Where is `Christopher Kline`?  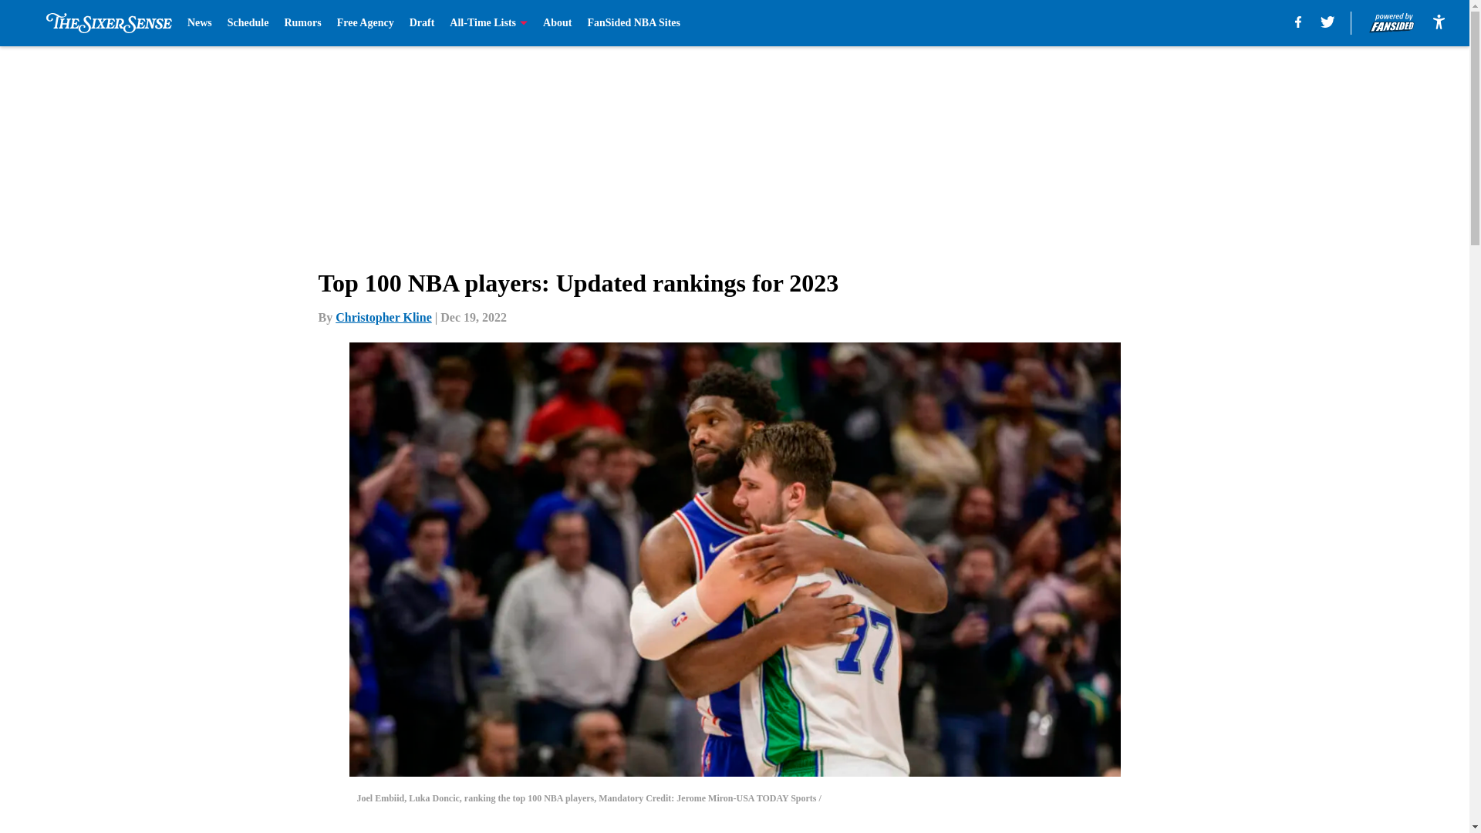
Christopher Kline is located at coordinates (384, 317).